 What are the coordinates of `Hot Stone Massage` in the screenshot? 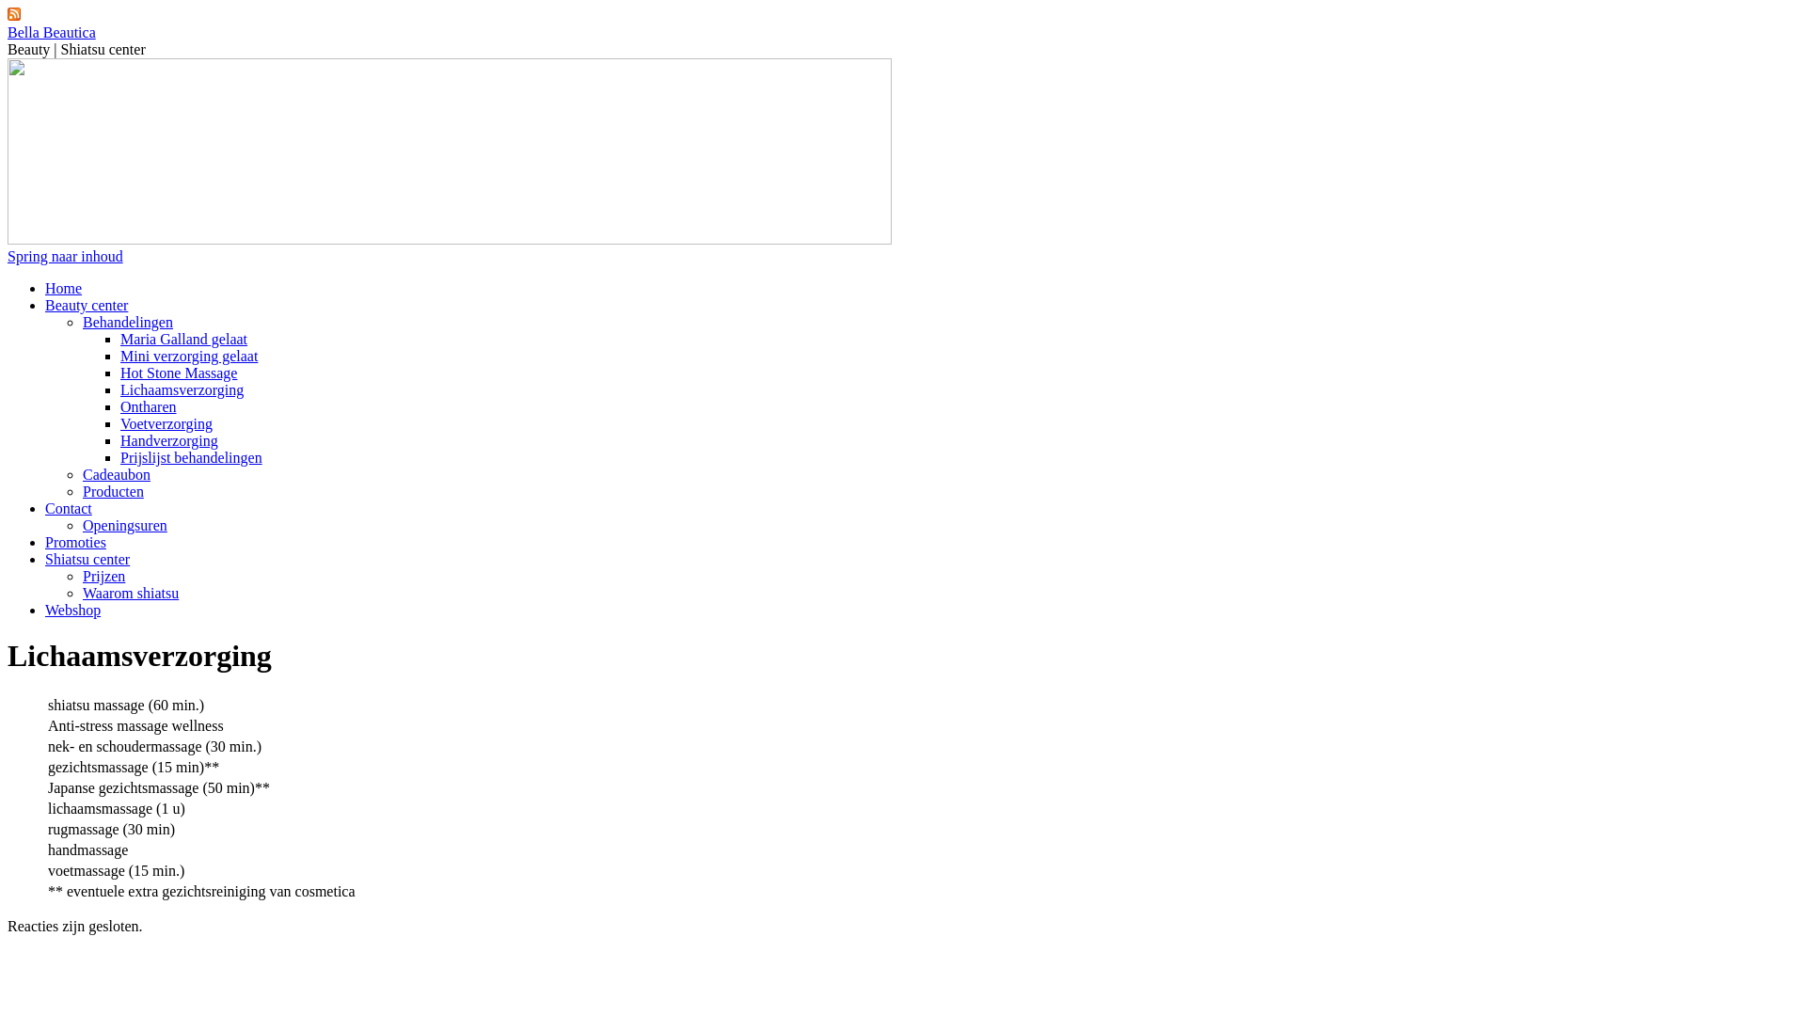 It's located at (179, 373).